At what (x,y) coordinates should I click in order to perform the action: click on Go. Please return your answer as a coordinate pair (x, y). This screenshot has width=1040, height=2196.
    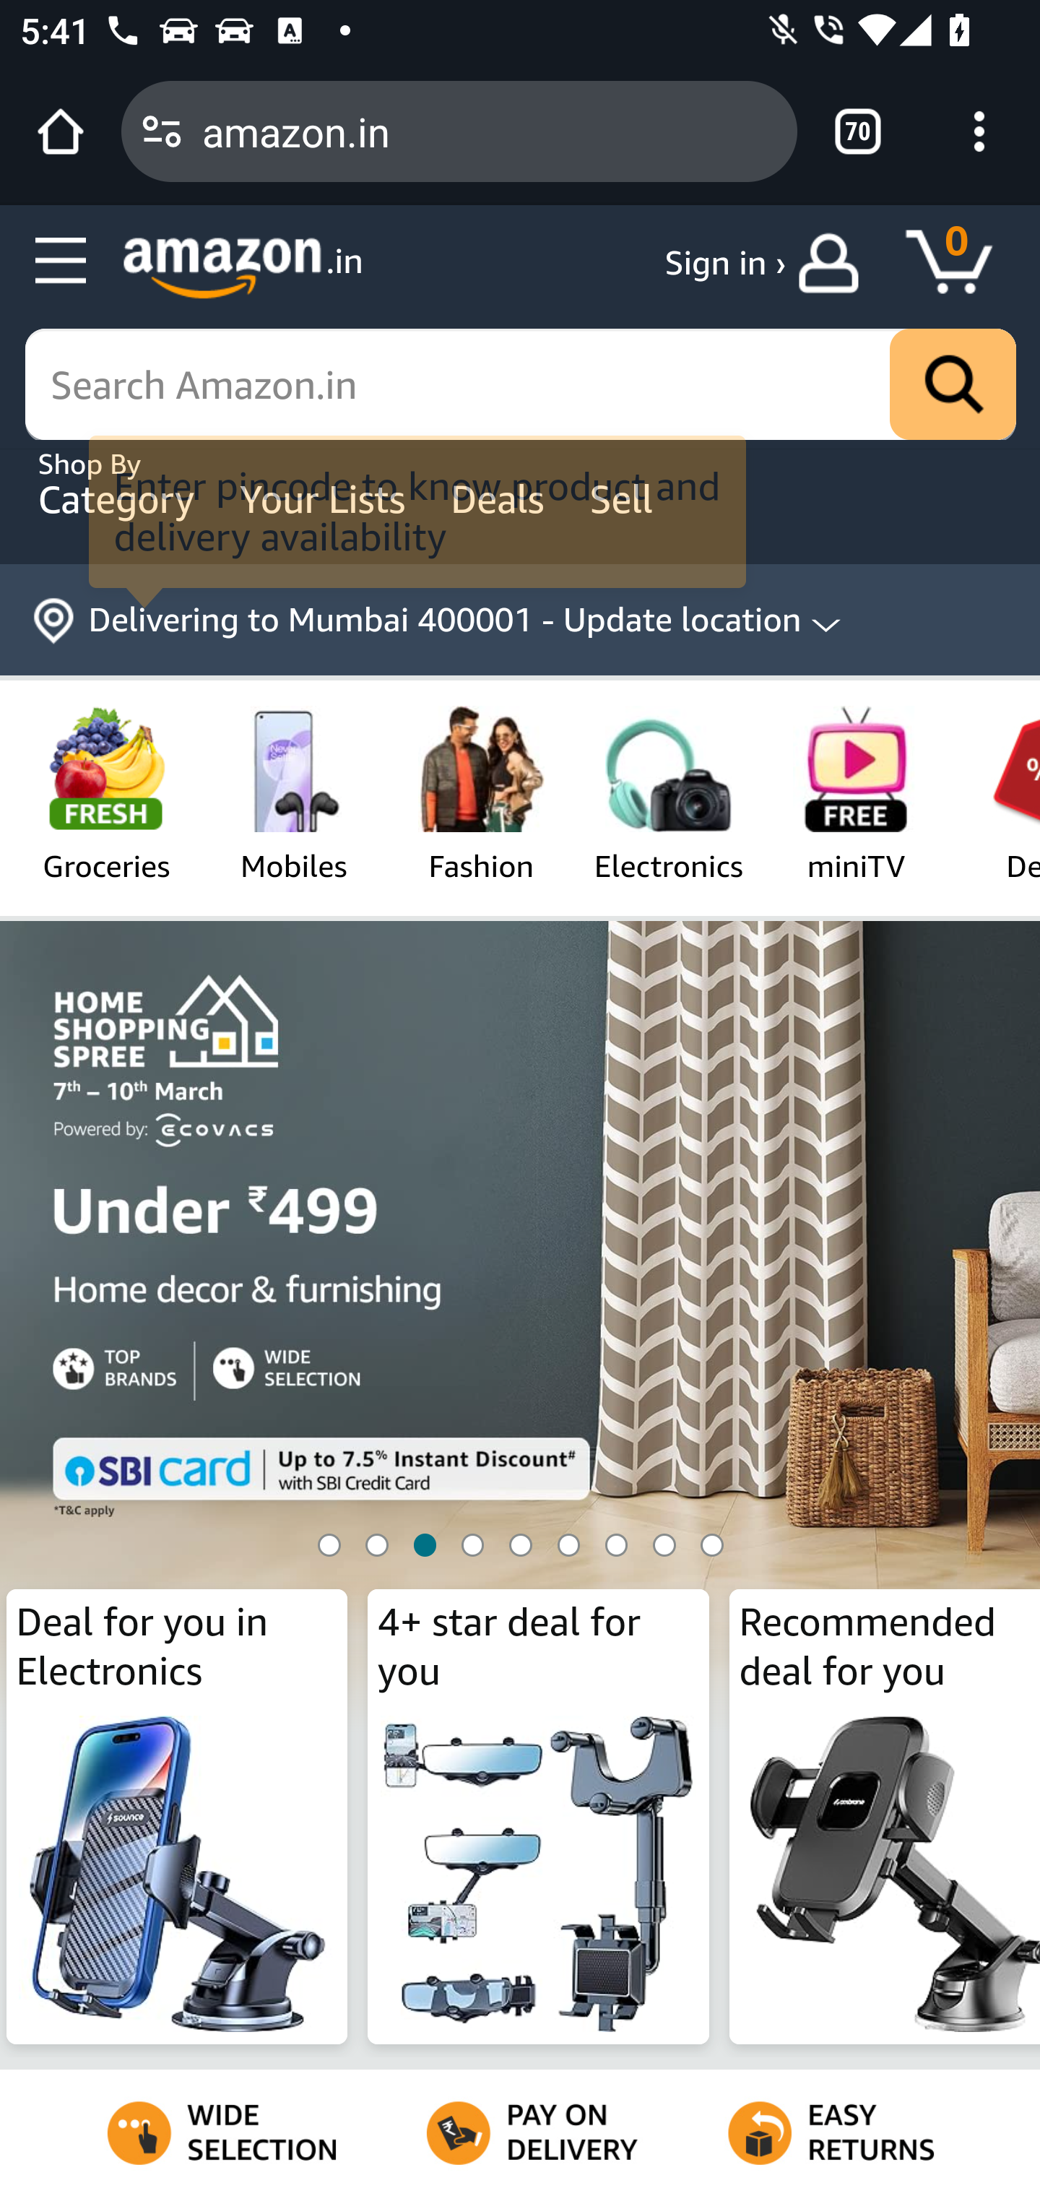
    Looking at the image, I should click on (953, 386).